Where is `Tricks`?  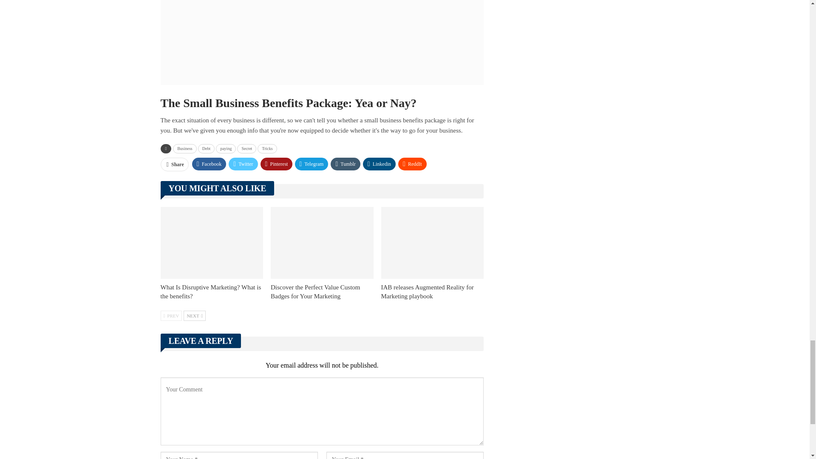
Tricks is located at coordinates (267, 149).